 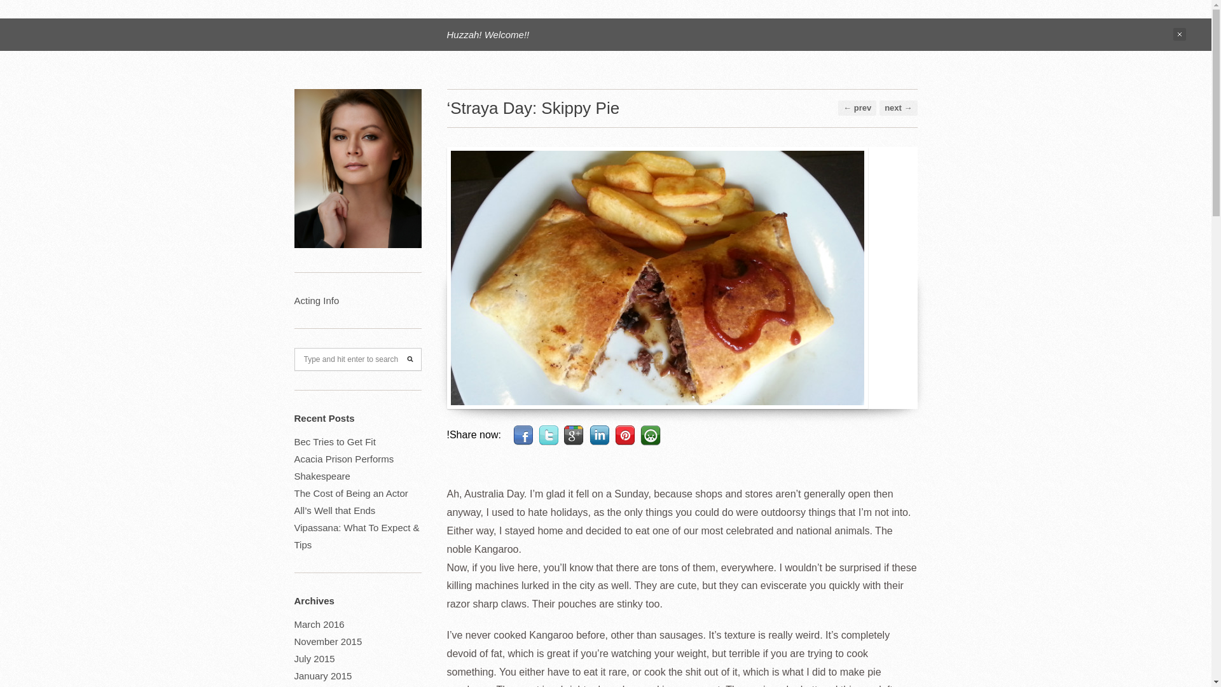 I want to click on Share on Pinterest, so click(x=624, y=435).